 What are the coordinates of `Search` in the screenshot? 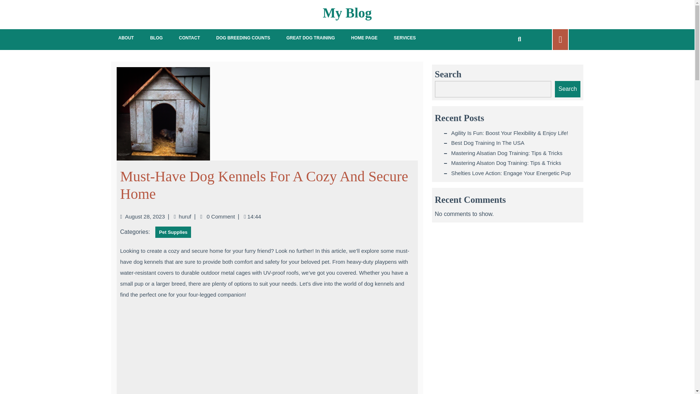 It's located at (568, 89).